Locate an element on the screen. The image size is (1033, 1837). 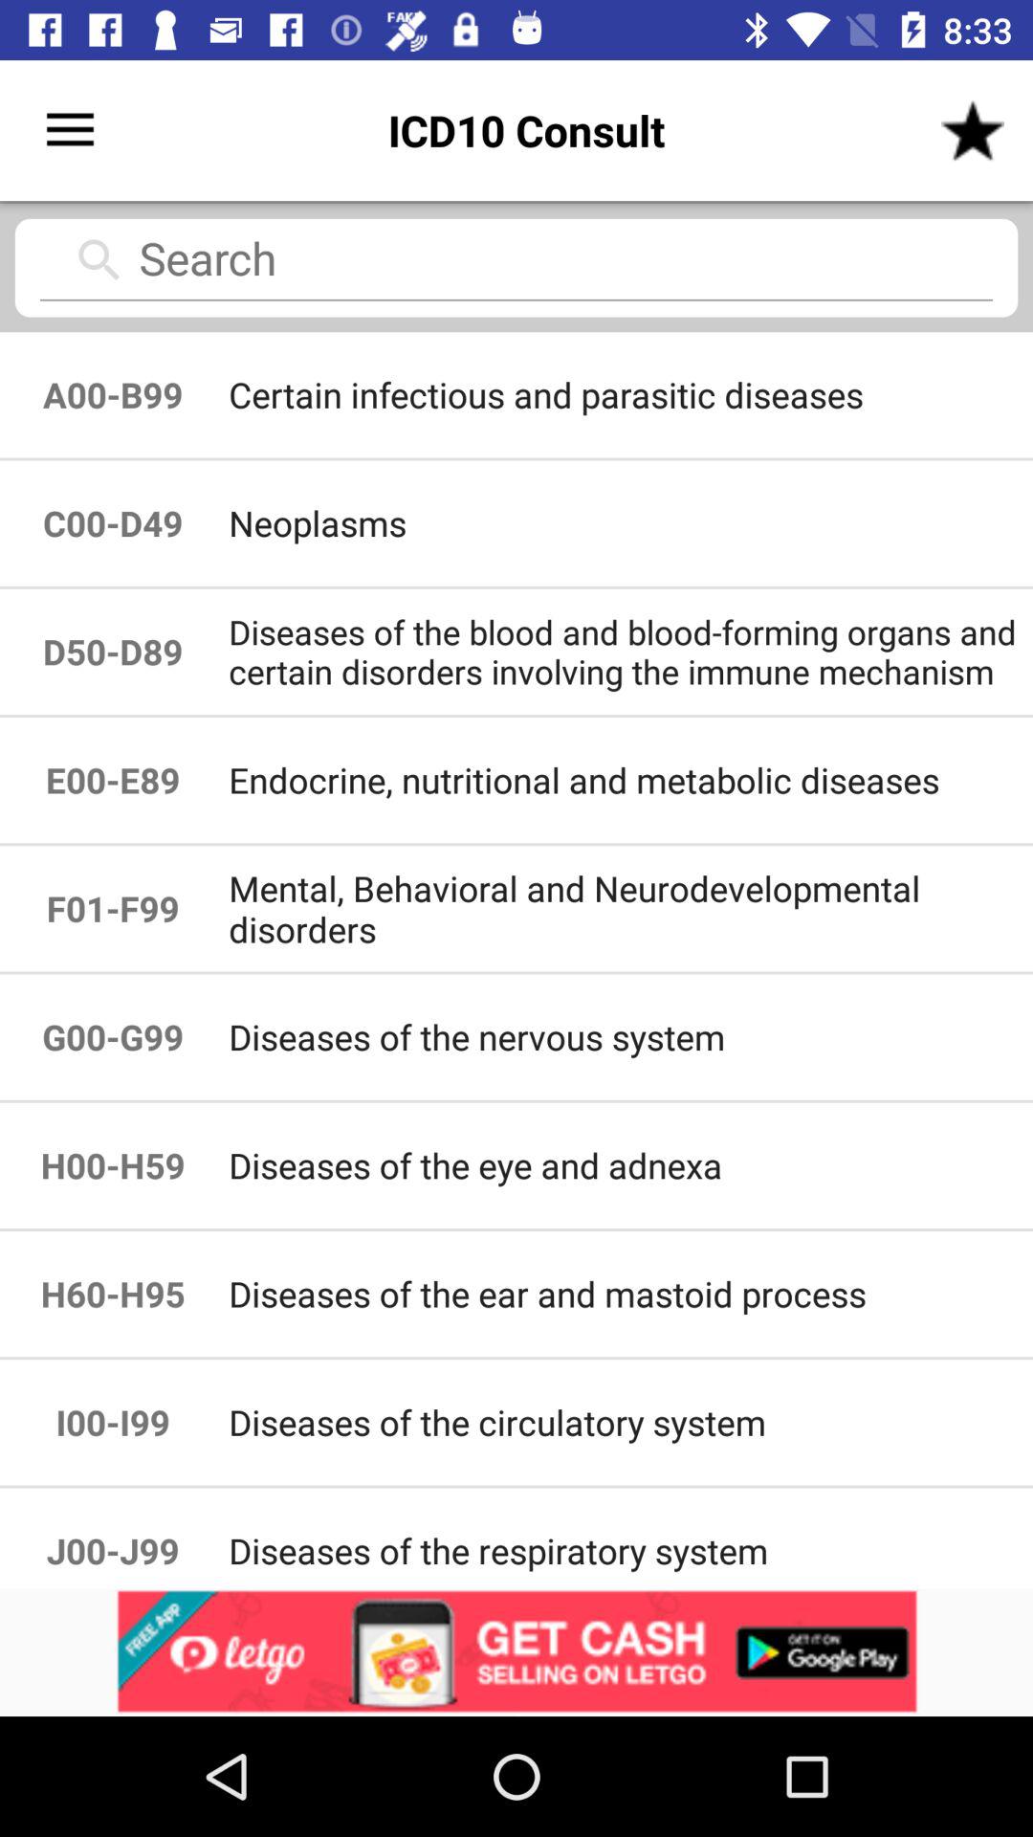
choose the icon to the left of the icd10 consult is located at coordinates (70, 130).